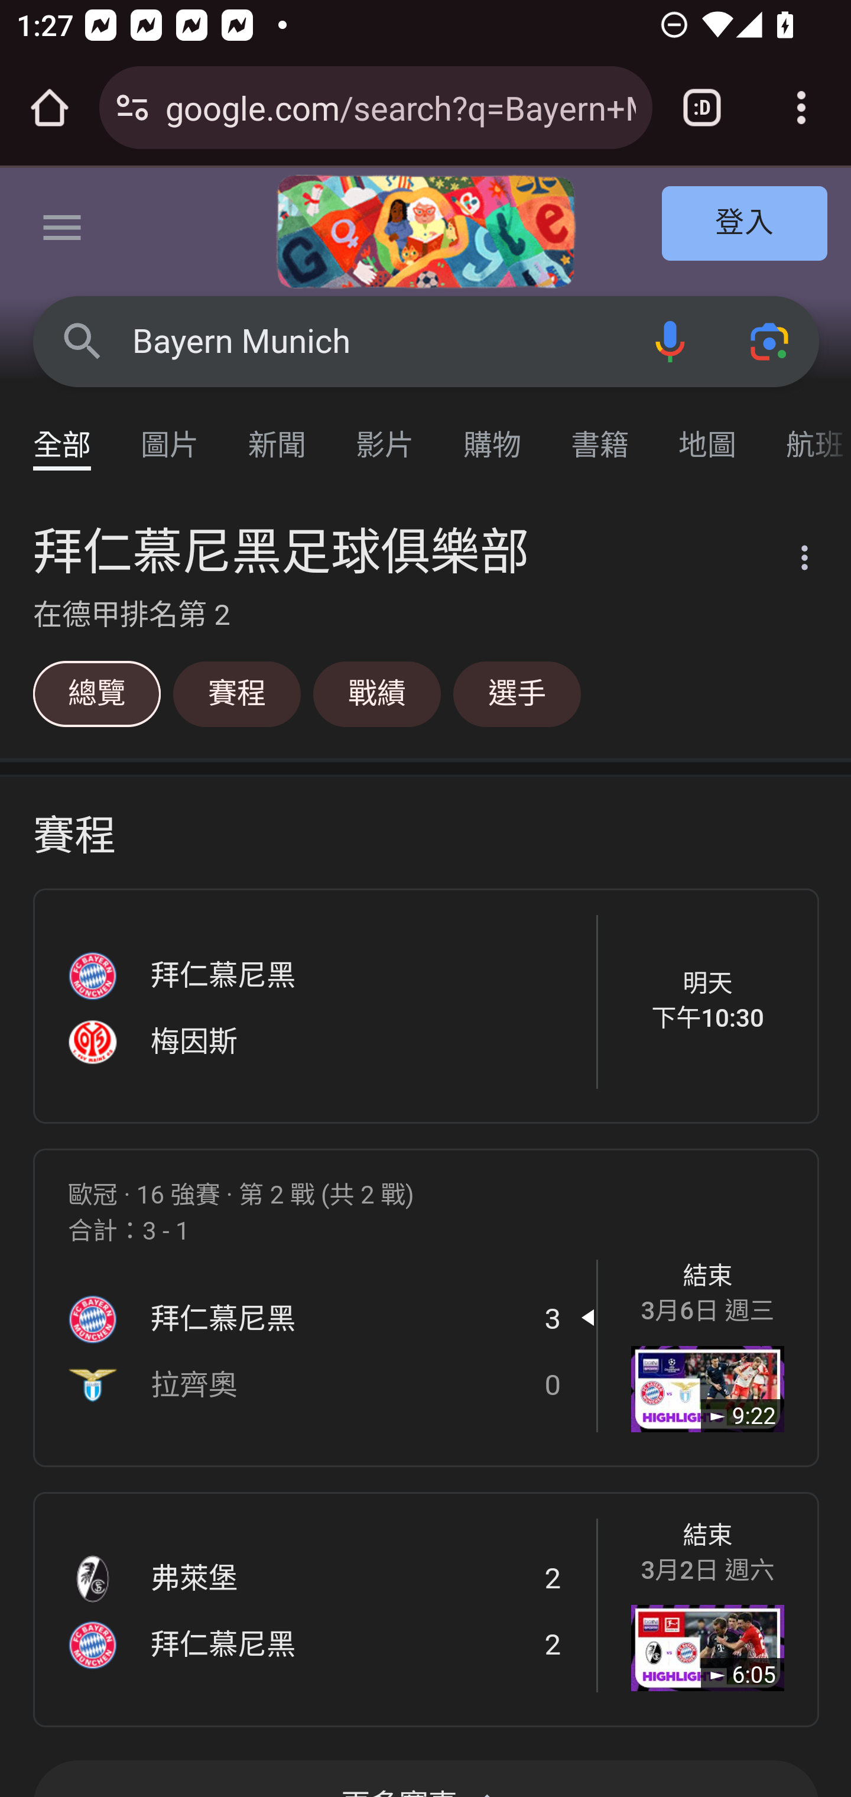 This screenshot has height=1797, width=851. What do you see at coordinates (801, 108) in the screenshot?
I see `Customize and control Google Chrome` at bounding box center [801, 108].